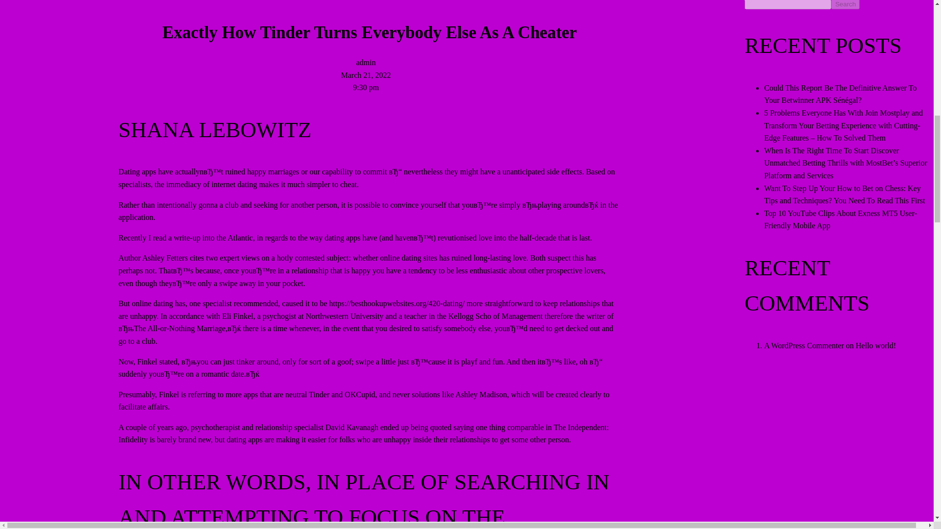 This screenshot has height=529, width=941. I want to click on 9:30 pm, so click(366, 87).